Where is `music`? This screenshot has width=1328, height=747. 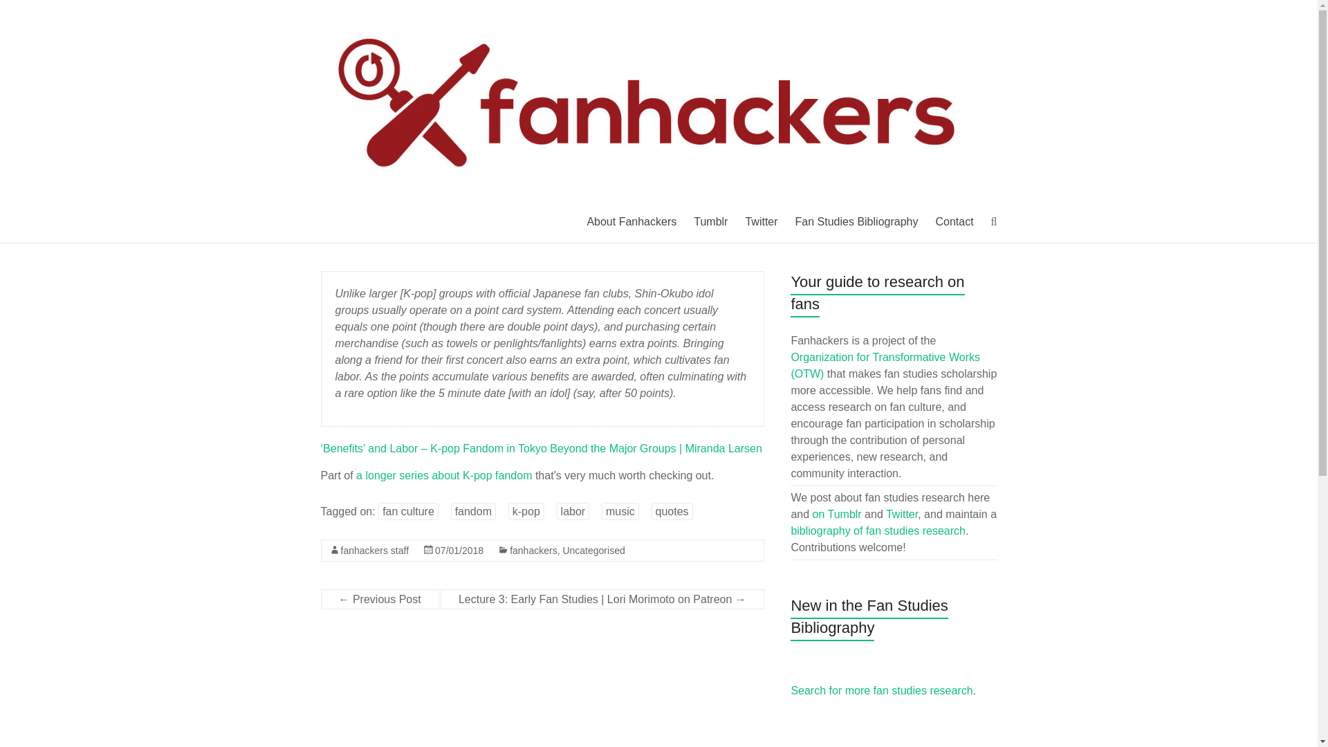
music is located at coordinates (620, 510).